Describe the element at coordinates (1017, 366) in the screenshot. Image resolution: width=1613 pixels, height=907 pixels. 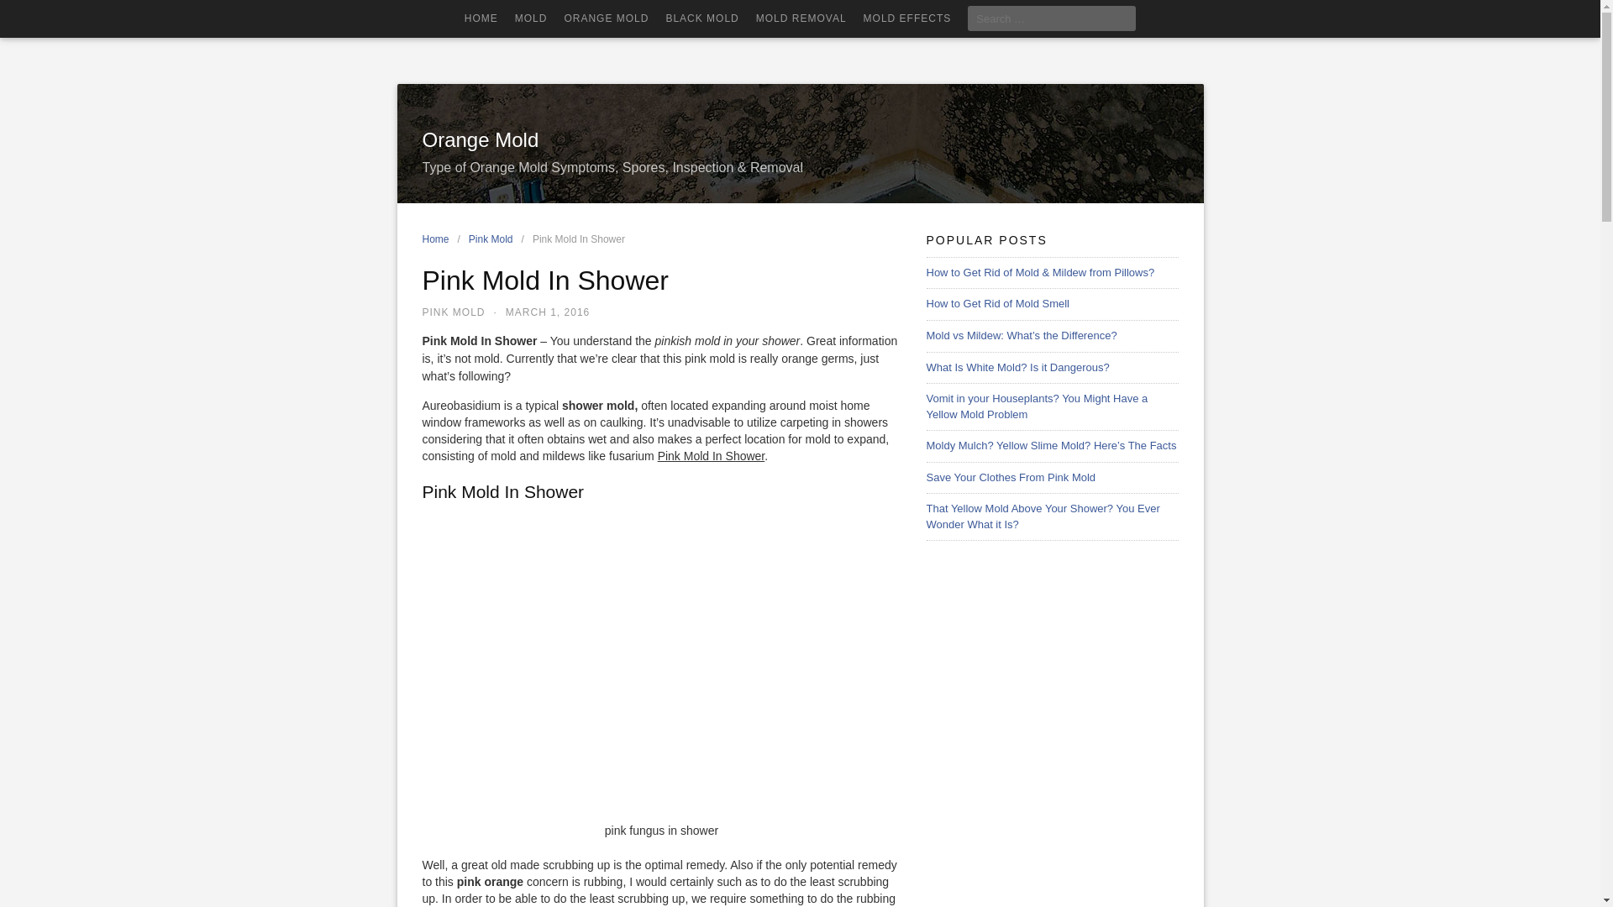
I see `What Is White Mold? Is it Dangerous?` at that location.